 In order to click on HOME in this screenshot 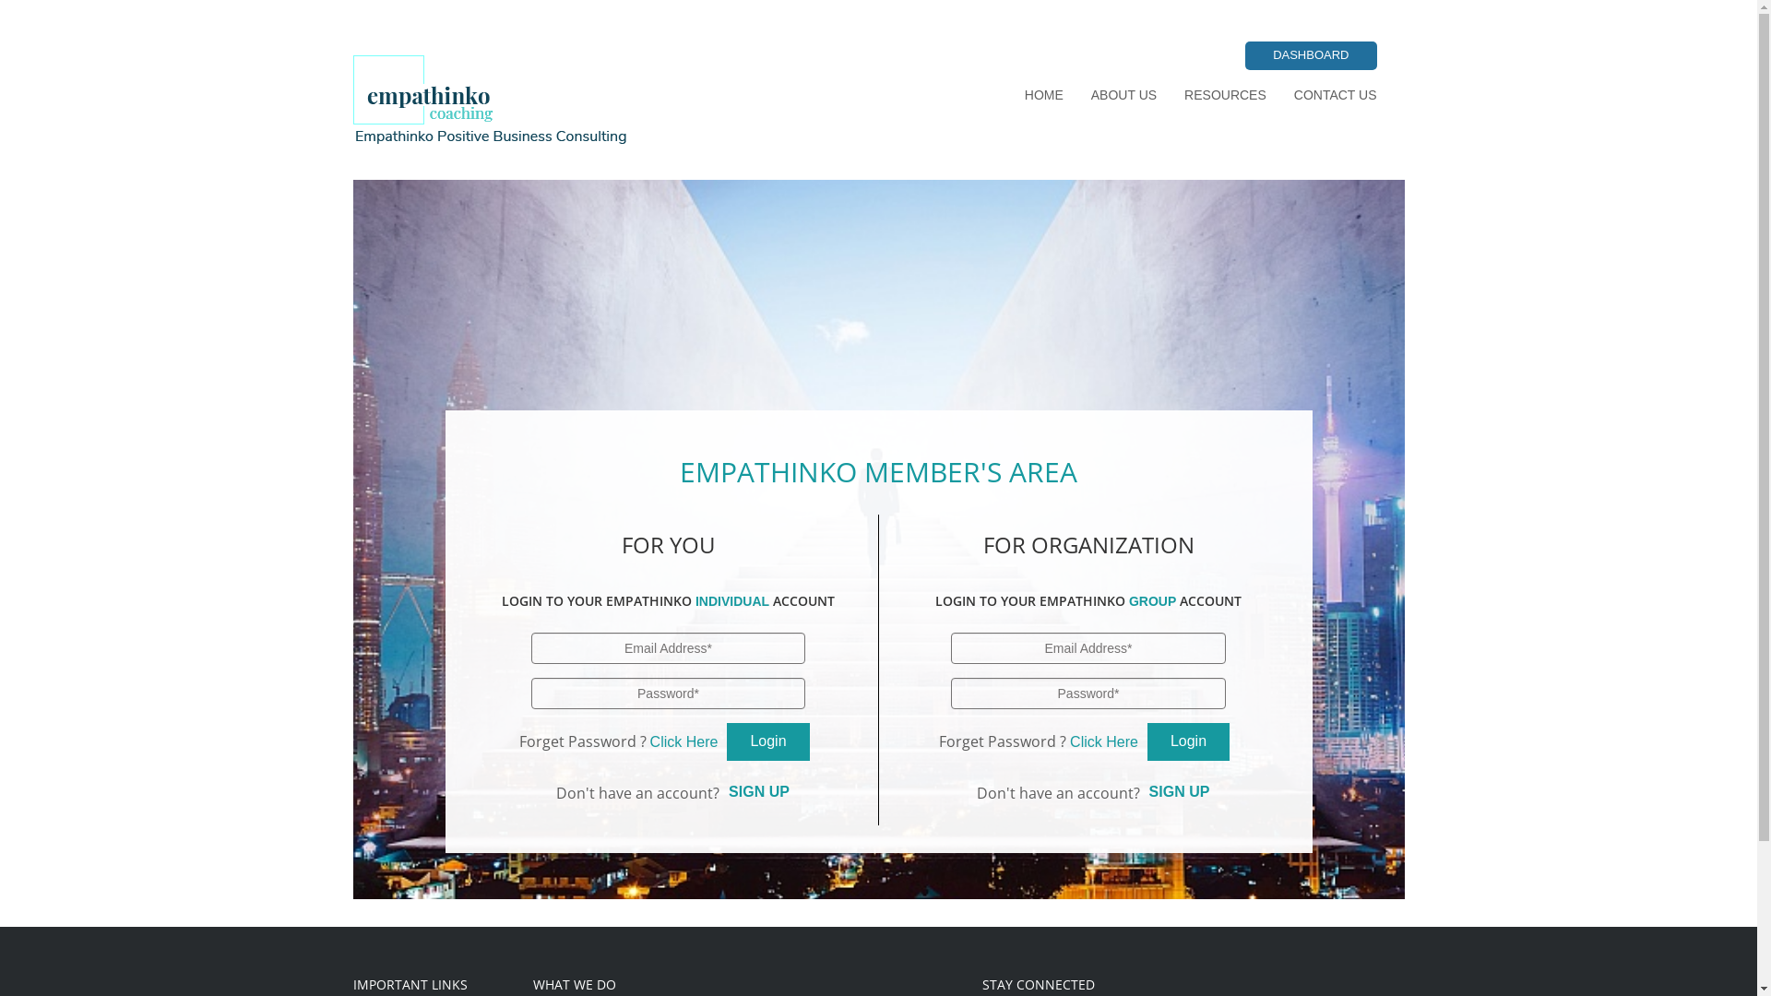, I will do `click(1044, 97)`.